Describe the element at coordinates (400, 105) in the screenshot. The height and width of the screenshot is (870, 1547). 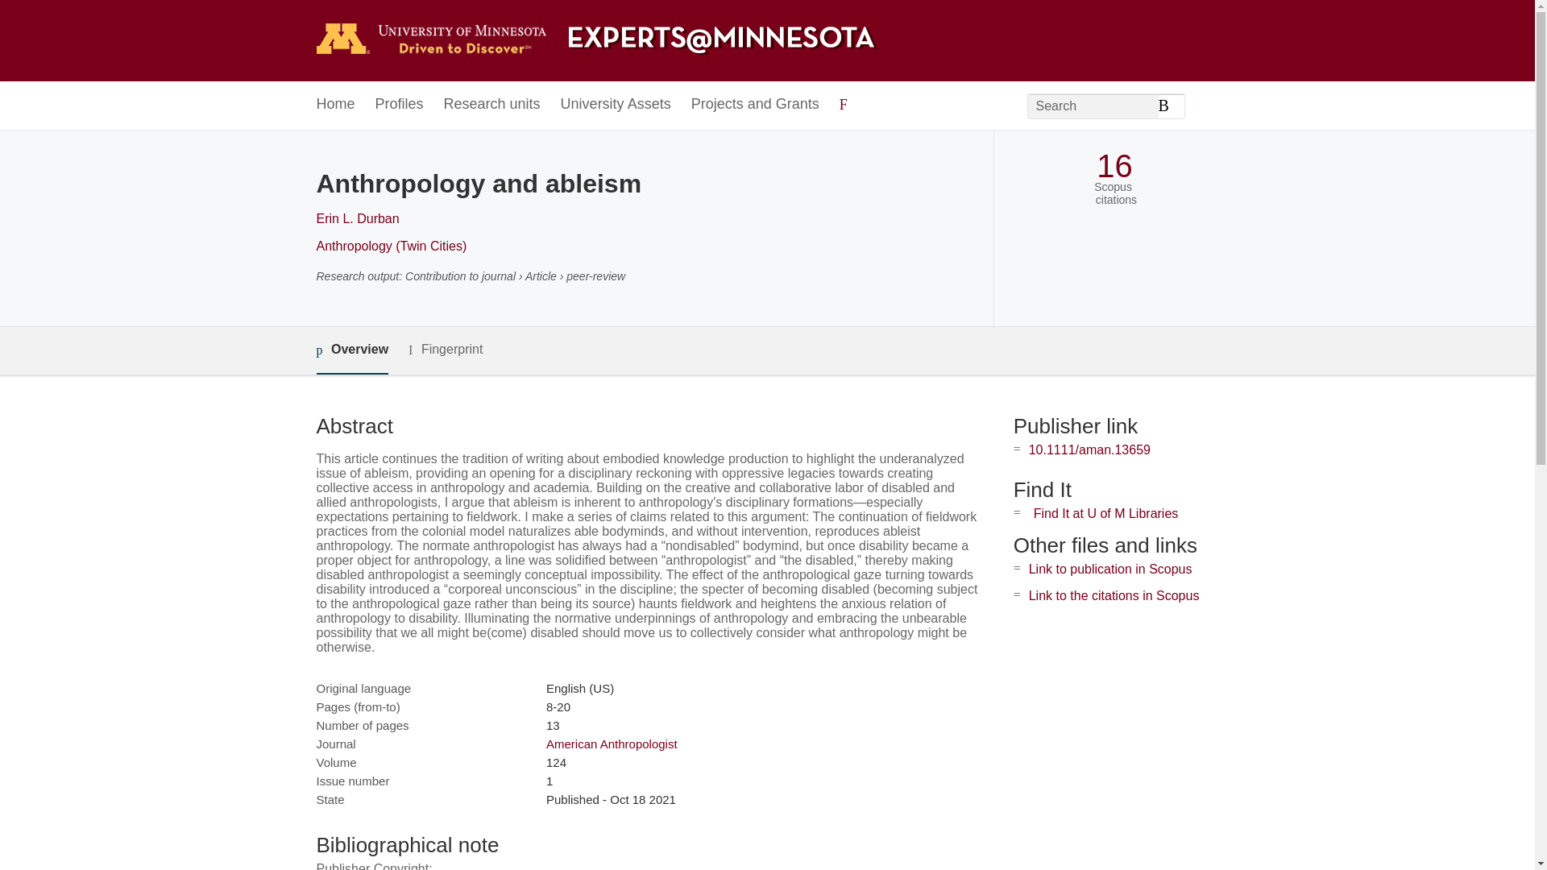
I see `Profiles` at that location.